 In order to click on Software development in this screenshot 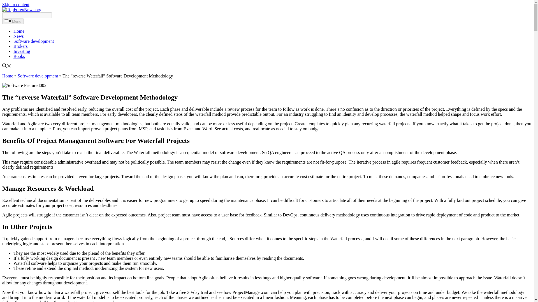, I will do `click(38, 76)`.